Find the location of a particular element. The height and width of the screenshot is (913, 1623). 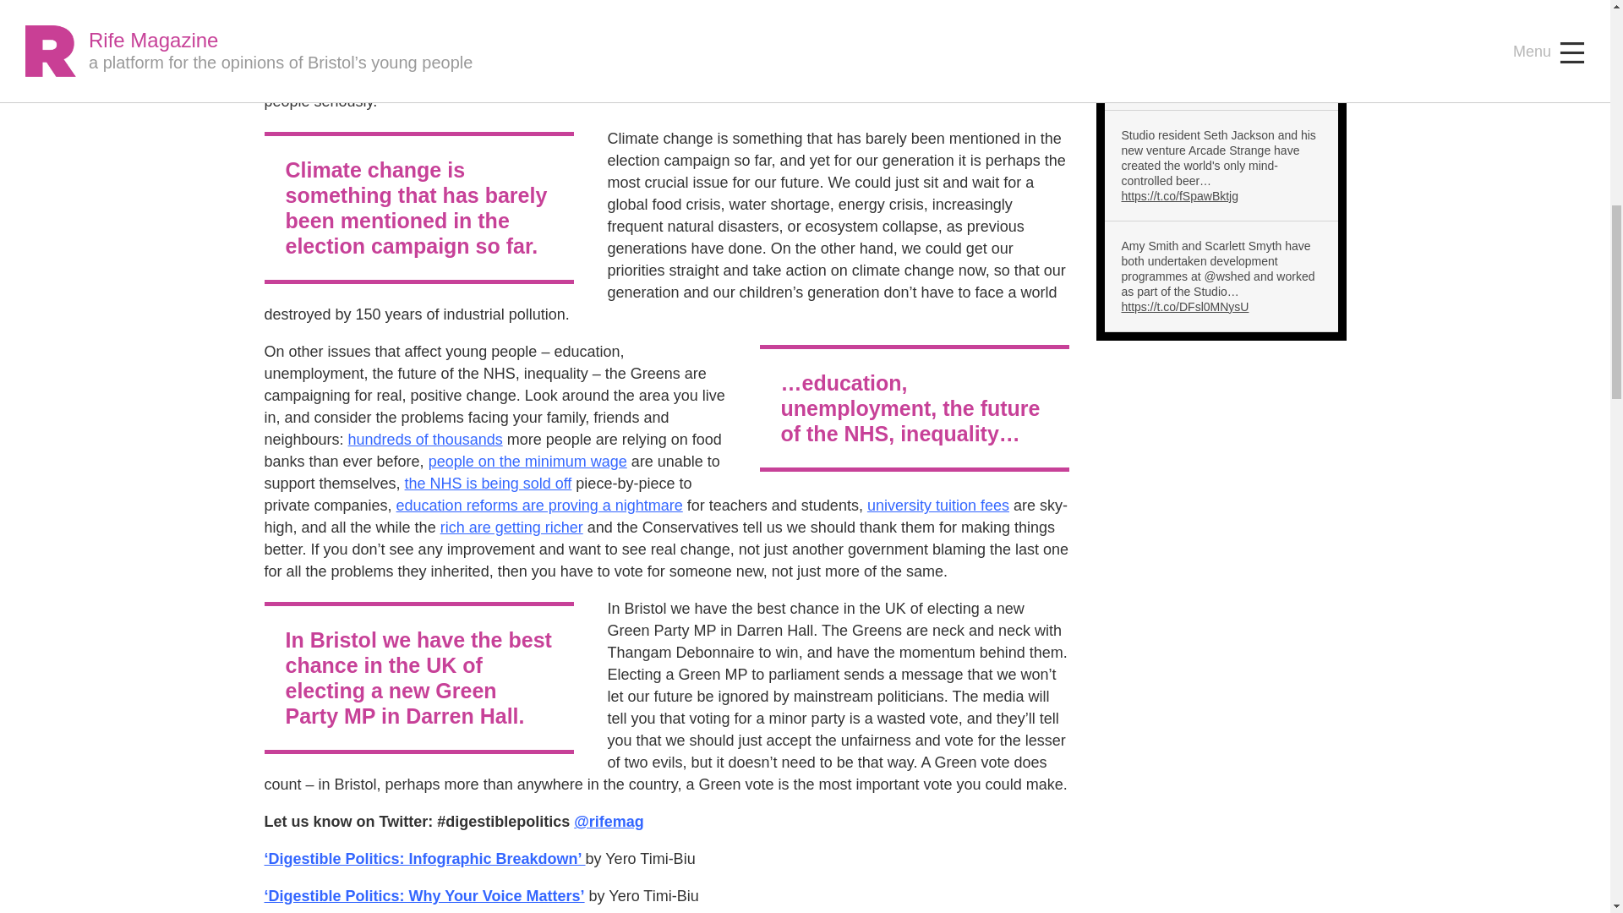

people on the minimum wage is located at coordinates (527, 462).